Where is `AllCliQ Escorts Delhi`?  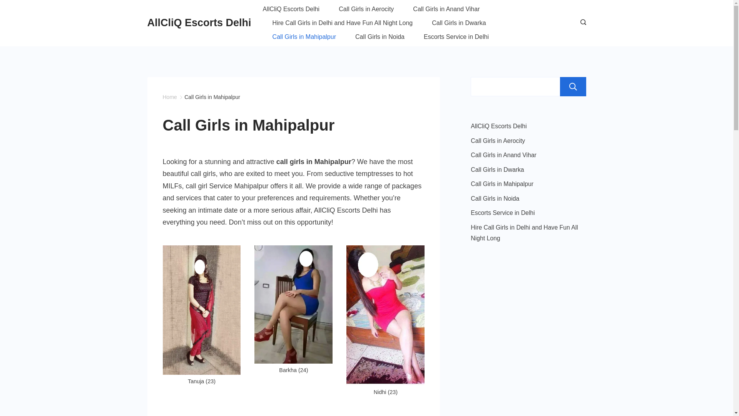
AllCliQ Escorts Delhi is located at coordinates (499, 126).